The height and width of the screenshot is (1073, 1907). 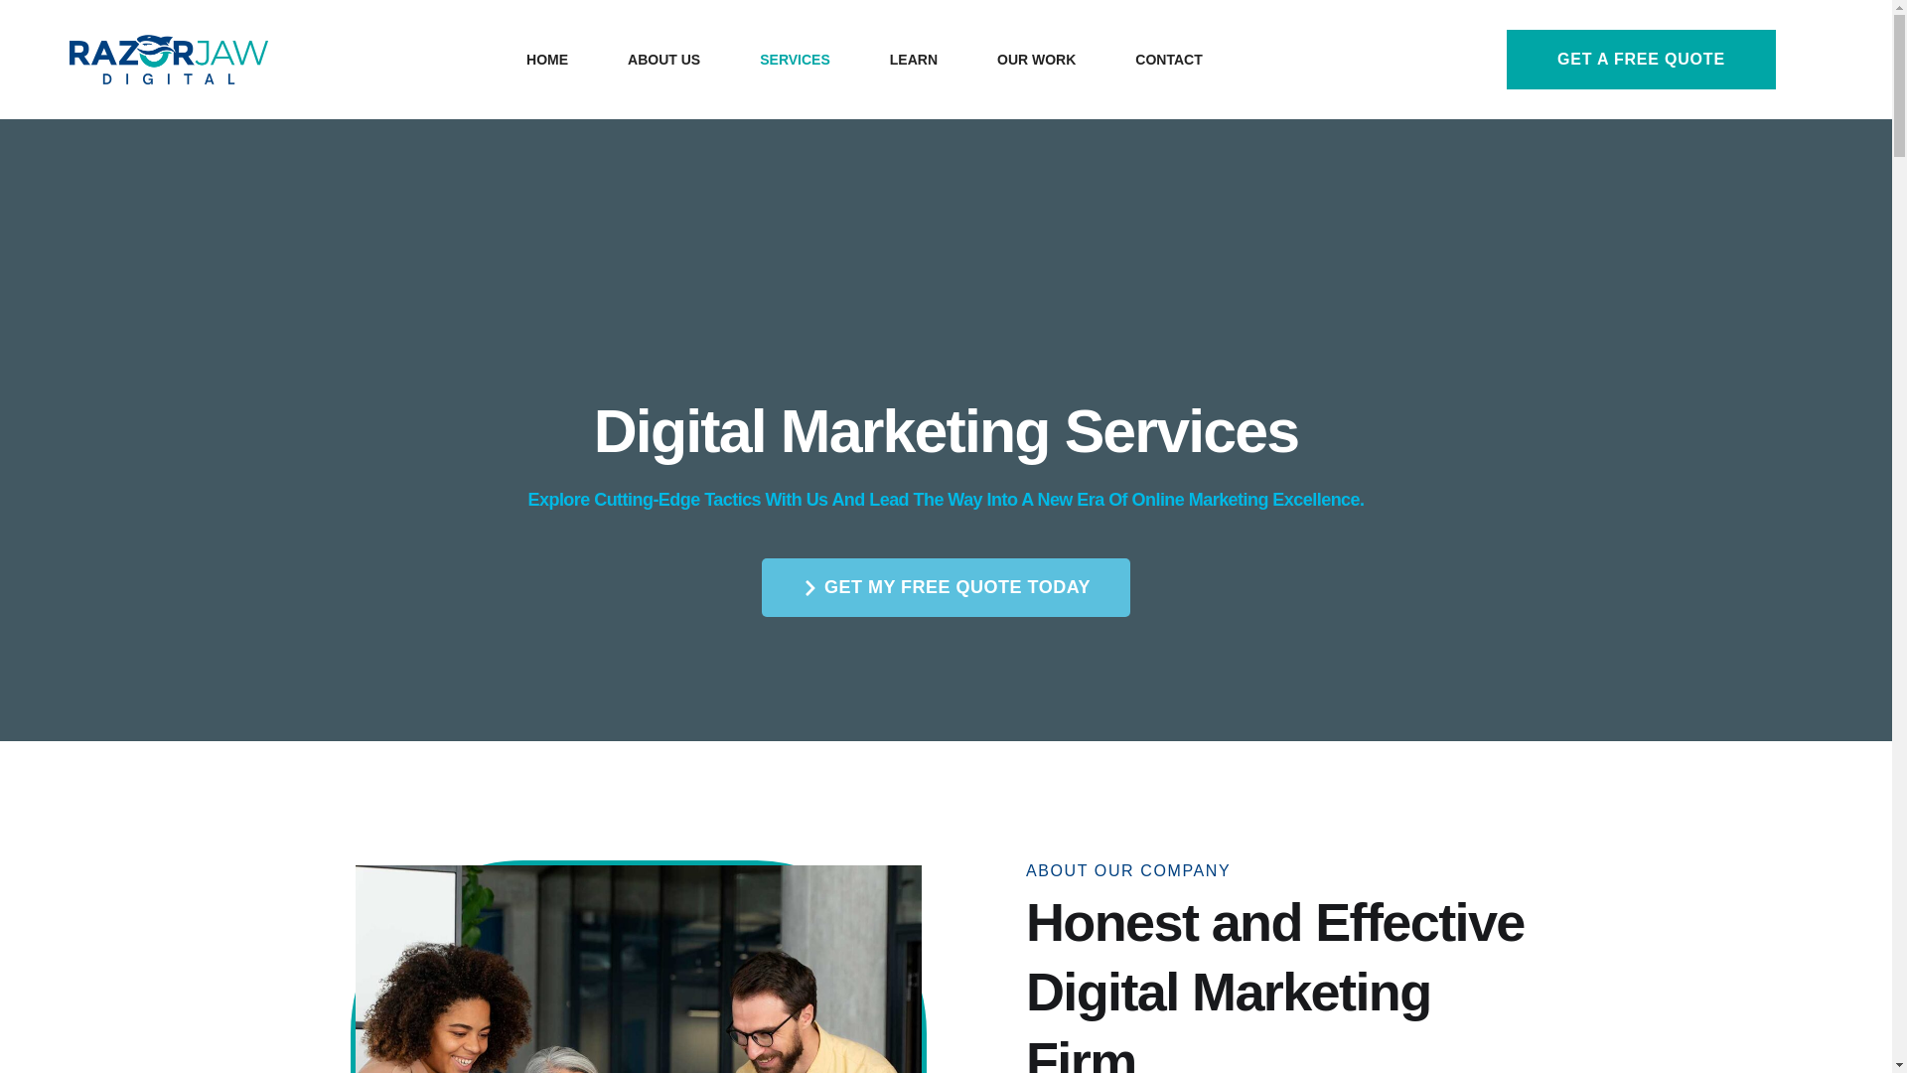 I want to click on OUR WORK, so click(x=1036, y=60).